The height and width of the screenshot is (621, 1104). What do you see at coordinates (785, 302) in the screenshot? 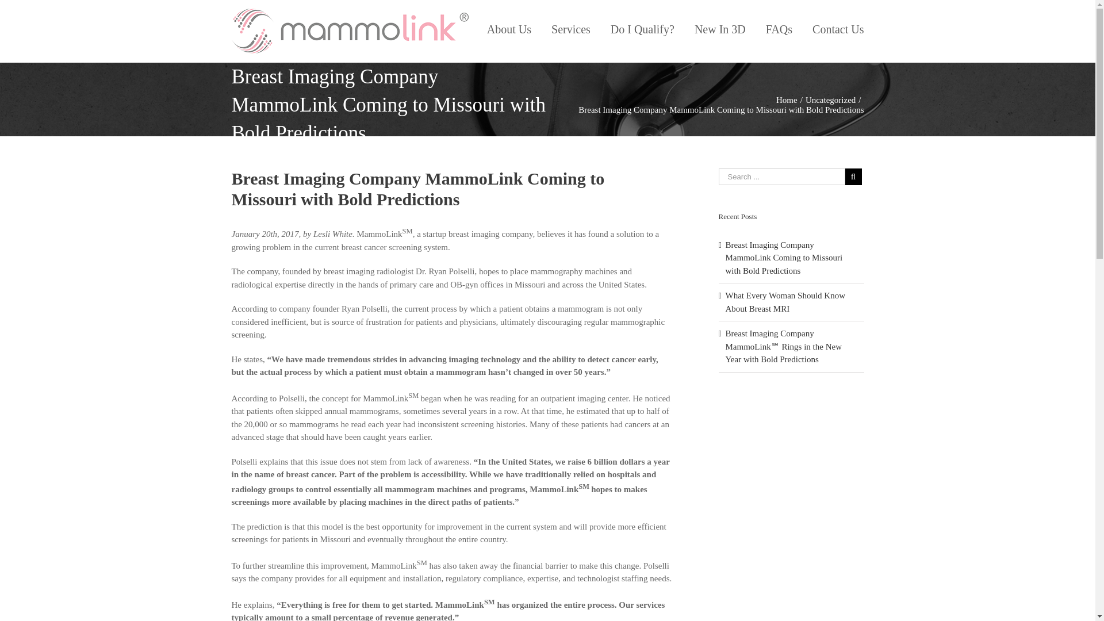
I see `What Every Woman Should Know About Breast MRI` at bounding box center [785, 302].